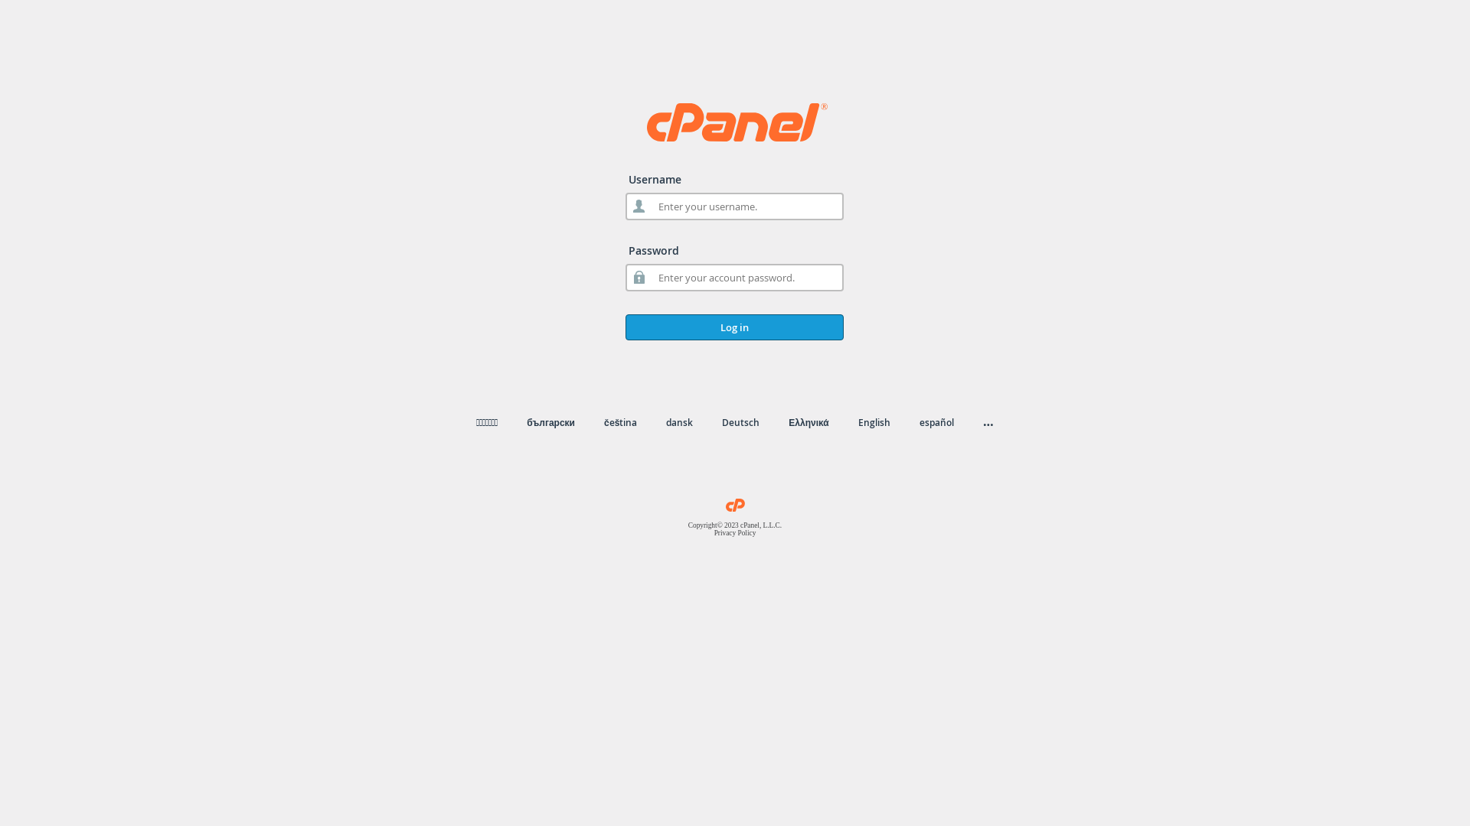 Image resolution: width=1470 pixels, height=826 pixels. Describe the element at coordinates (741, 422) in the screenshot. I see `Deutsch` at that location.